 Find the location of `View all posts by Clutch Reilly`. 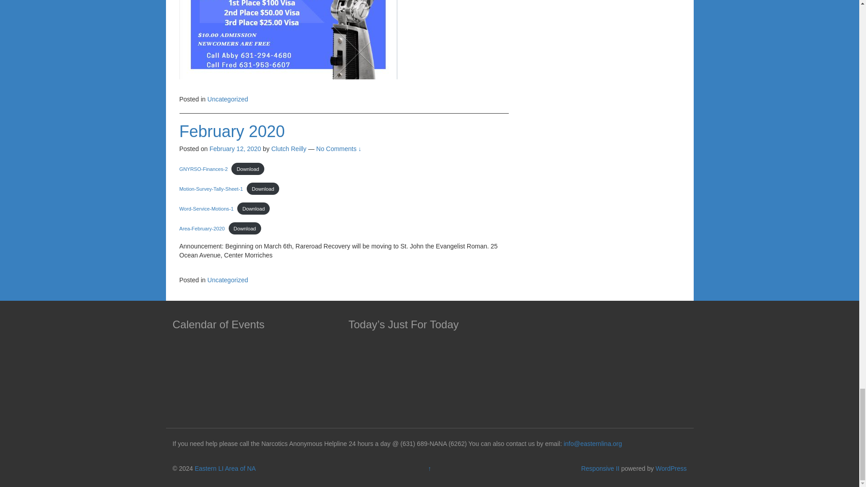

View all posts by Clutch Reilly is located at coordinates (289, 149).